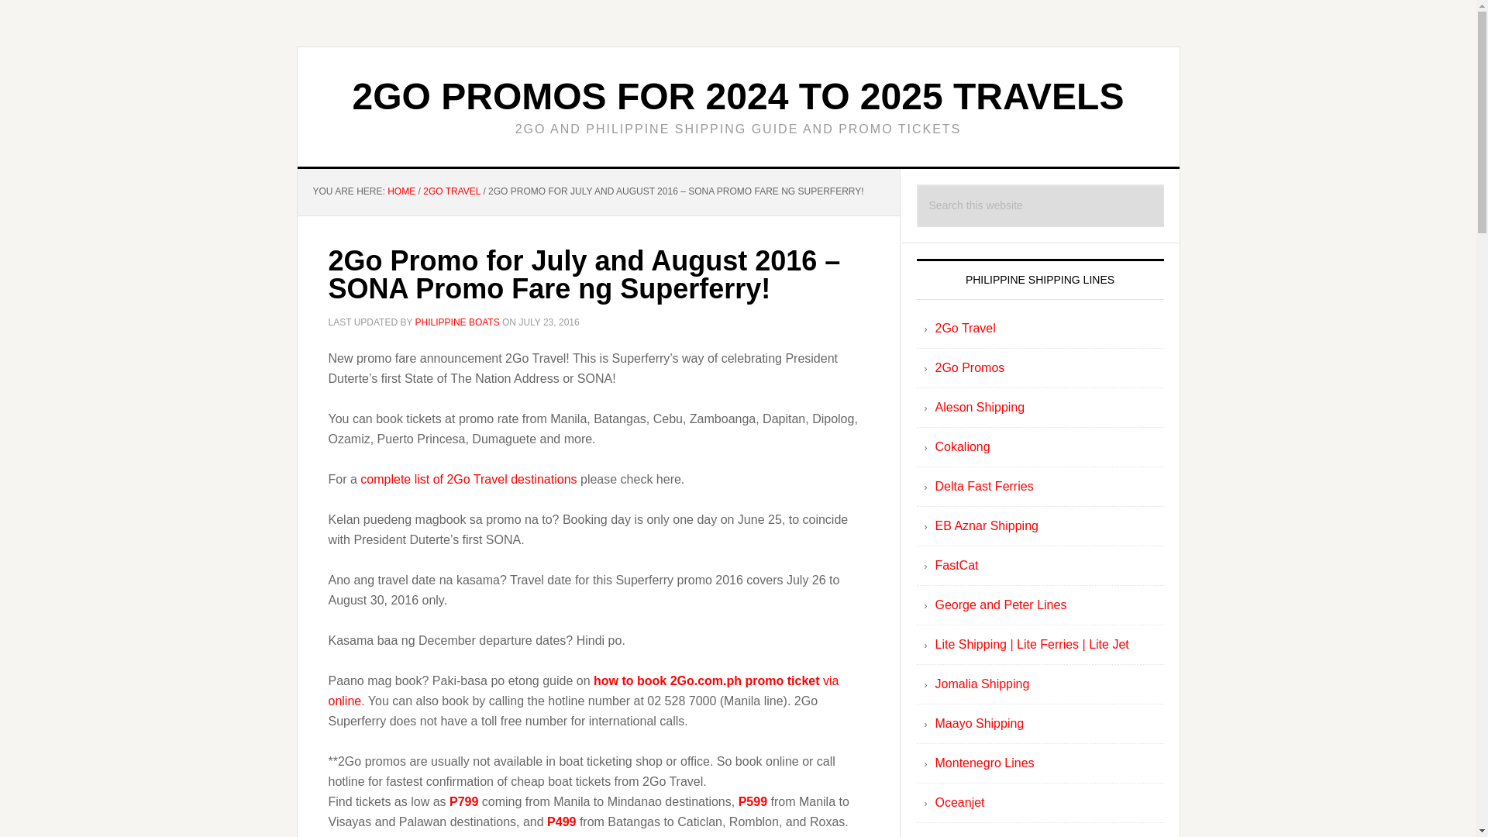 The image size is (1488, 837). I want to click on 2Go Promos, so click(969, 367).